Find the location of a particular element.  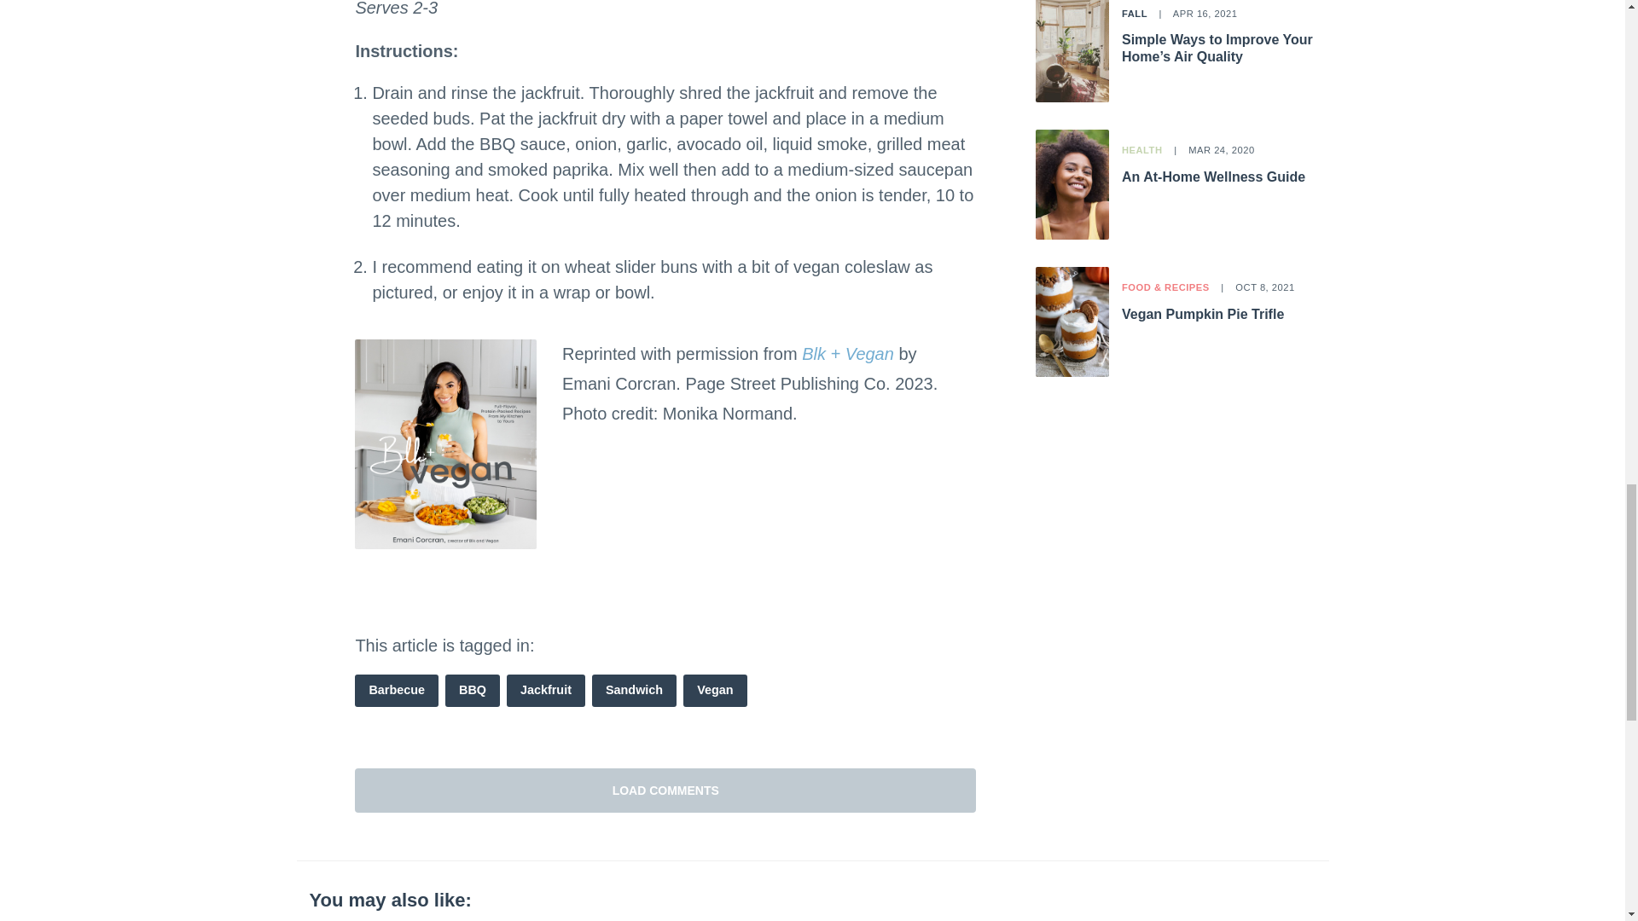

Vegan is located at coordinates (715, 691).